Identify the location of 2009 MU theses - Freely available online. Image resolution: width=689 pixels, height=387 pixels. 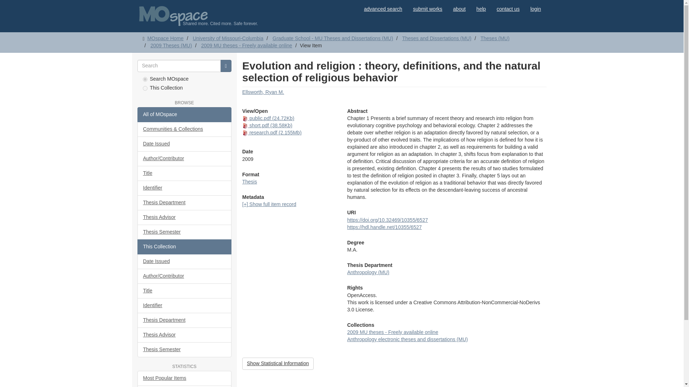
(247, 45).